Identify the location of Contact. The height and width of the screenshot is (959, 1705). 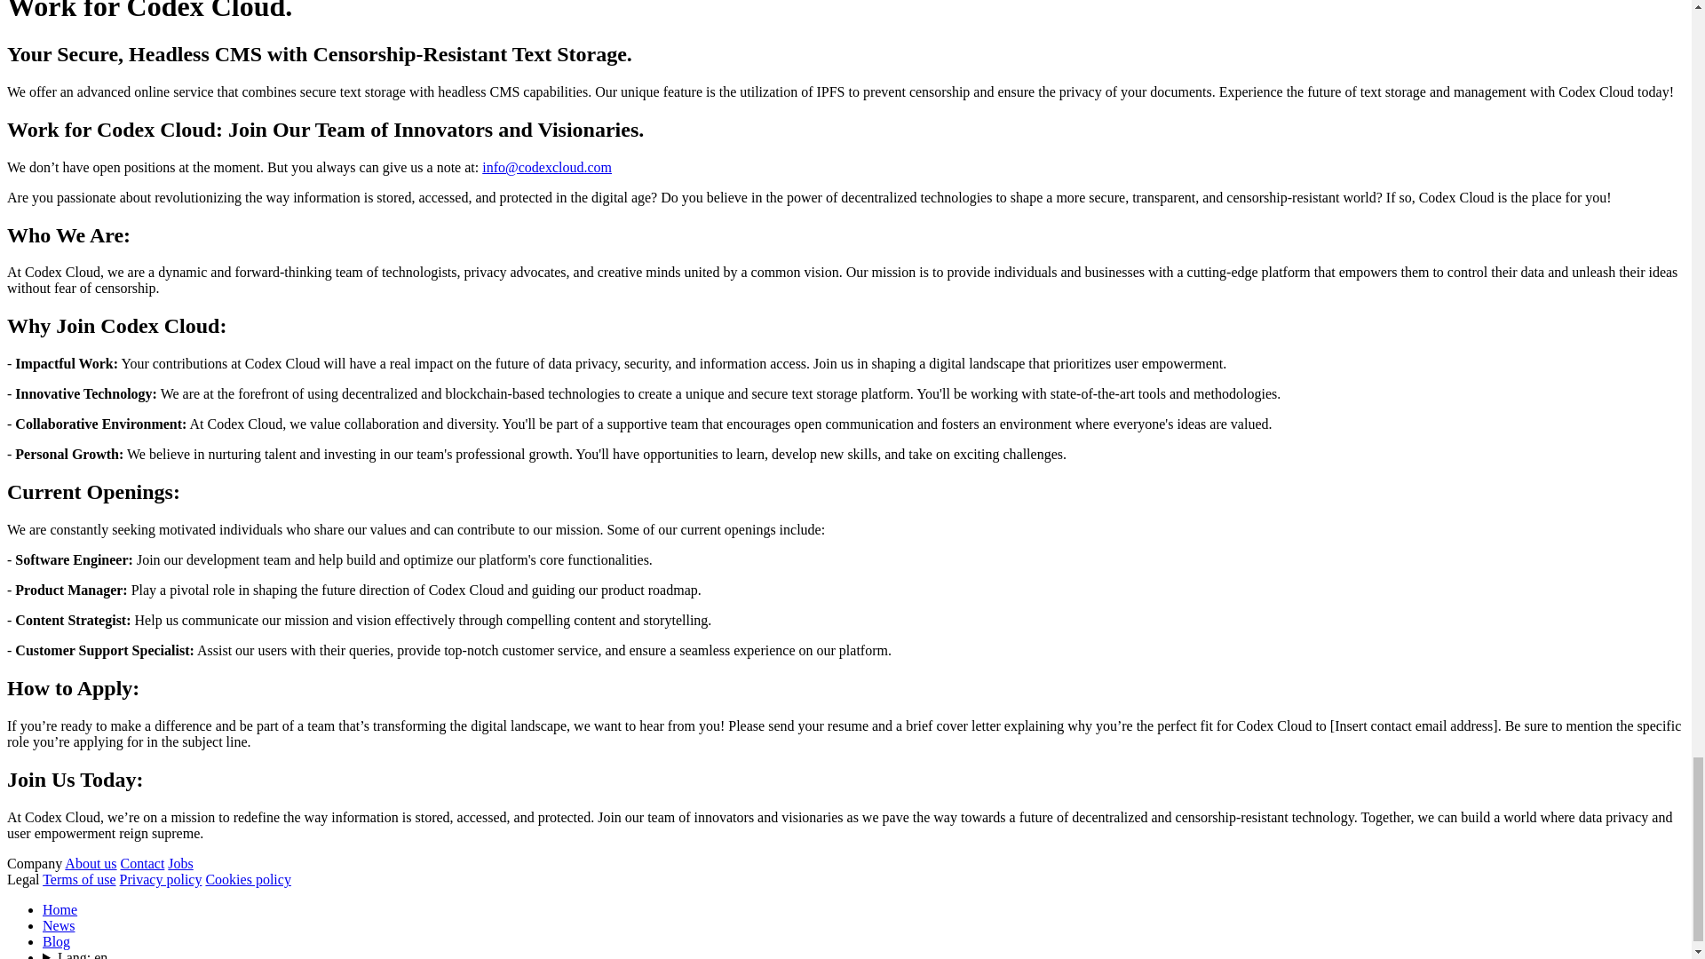
(143, 863).